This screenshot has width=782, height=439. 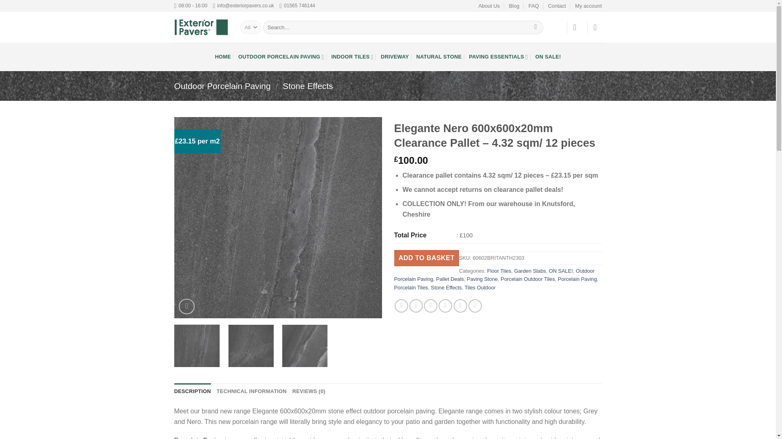 I want to click on My account, so click(x=588, y=6).